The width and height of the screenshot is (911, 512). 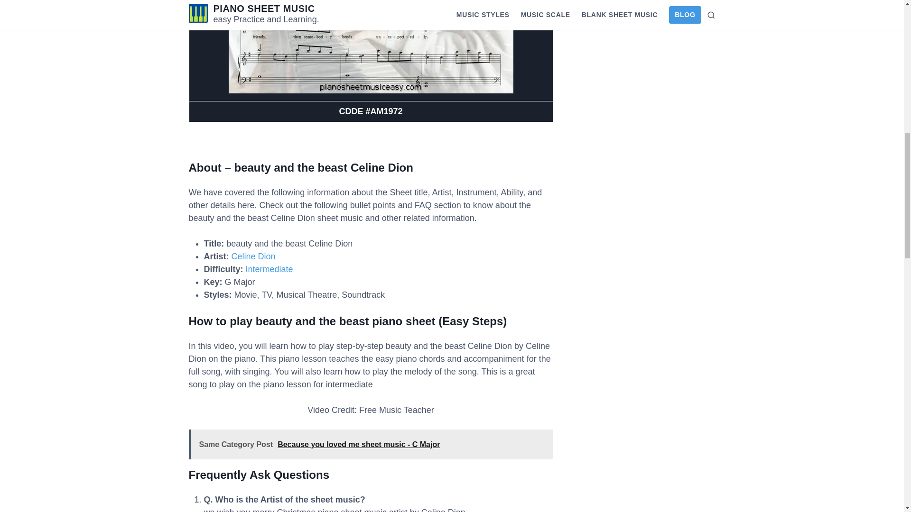 What do you see at coordinates (270, 269) in the screenshot?
I see `Intermediate` at bounding box center [270, 269].